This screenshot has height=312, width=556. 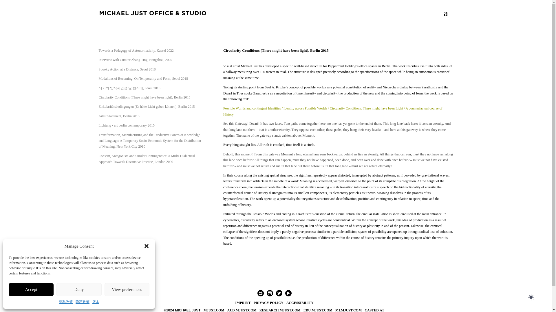 What do you see at coordinates (31, 289) in the screenshot?
I see `Accept` at bounding box center [31, 289].